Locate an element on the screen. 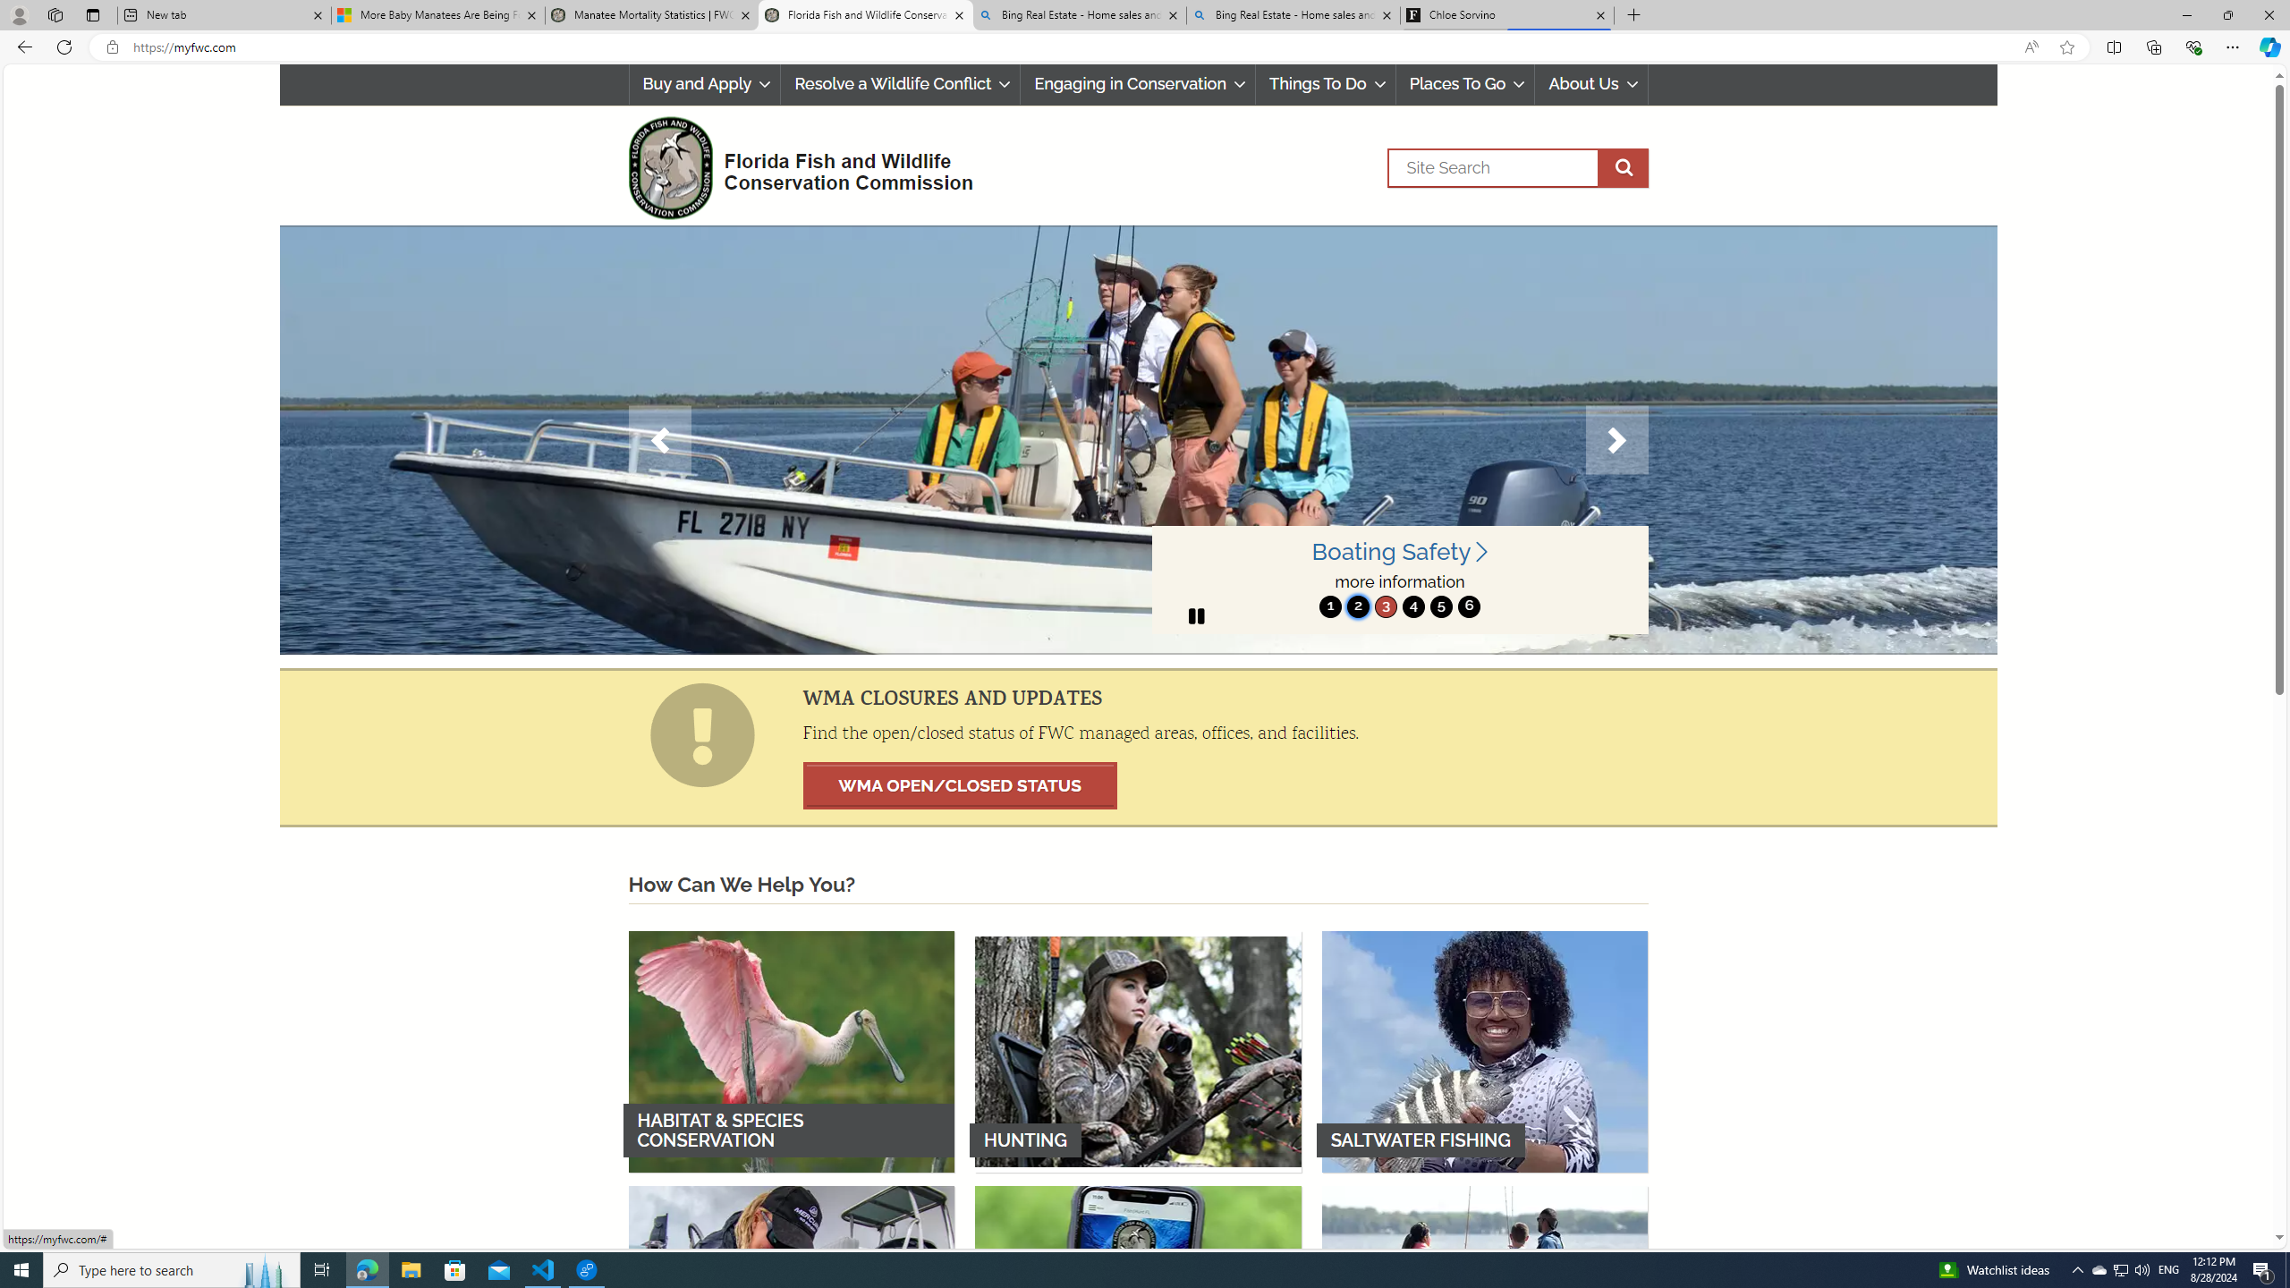 This screenshot has width=2290, height=1288. Places To Go is located at coordinates (1464, 84).